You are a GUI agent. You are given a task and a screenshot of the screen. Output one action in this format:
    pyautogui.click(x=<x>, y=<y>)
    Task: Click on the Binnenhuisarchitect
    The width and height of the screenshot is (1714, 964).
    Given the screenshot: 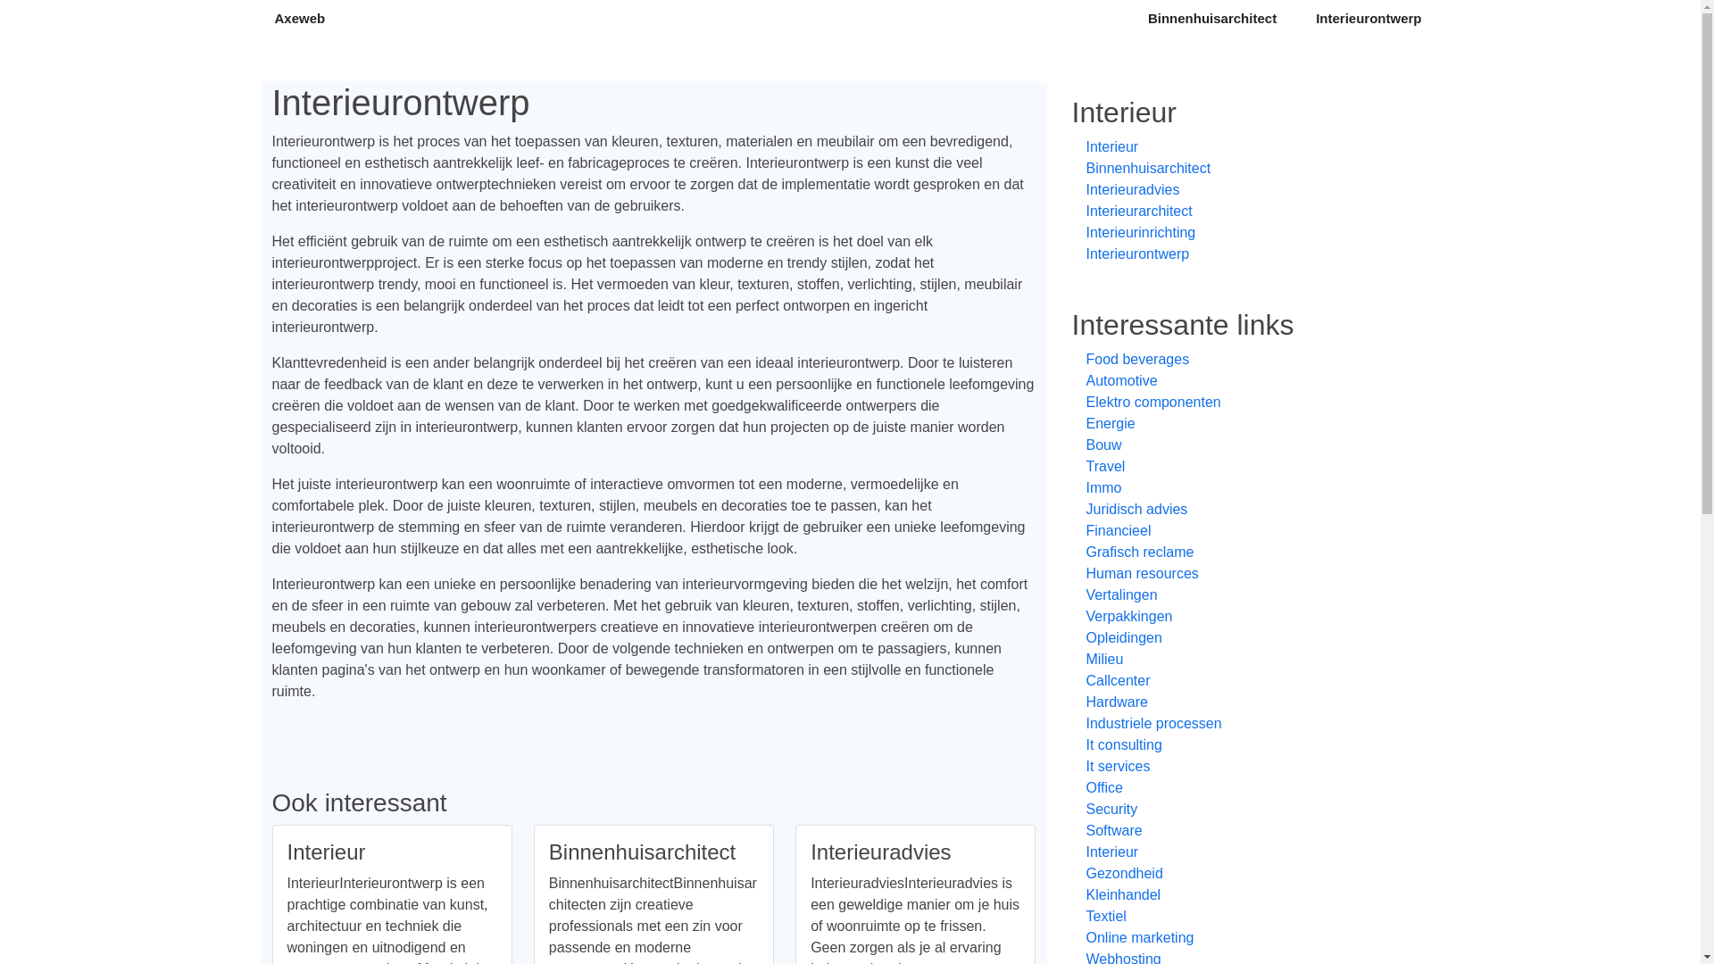 What is the action you would take?
    pyautogui.click(x=1243, y=169)
    